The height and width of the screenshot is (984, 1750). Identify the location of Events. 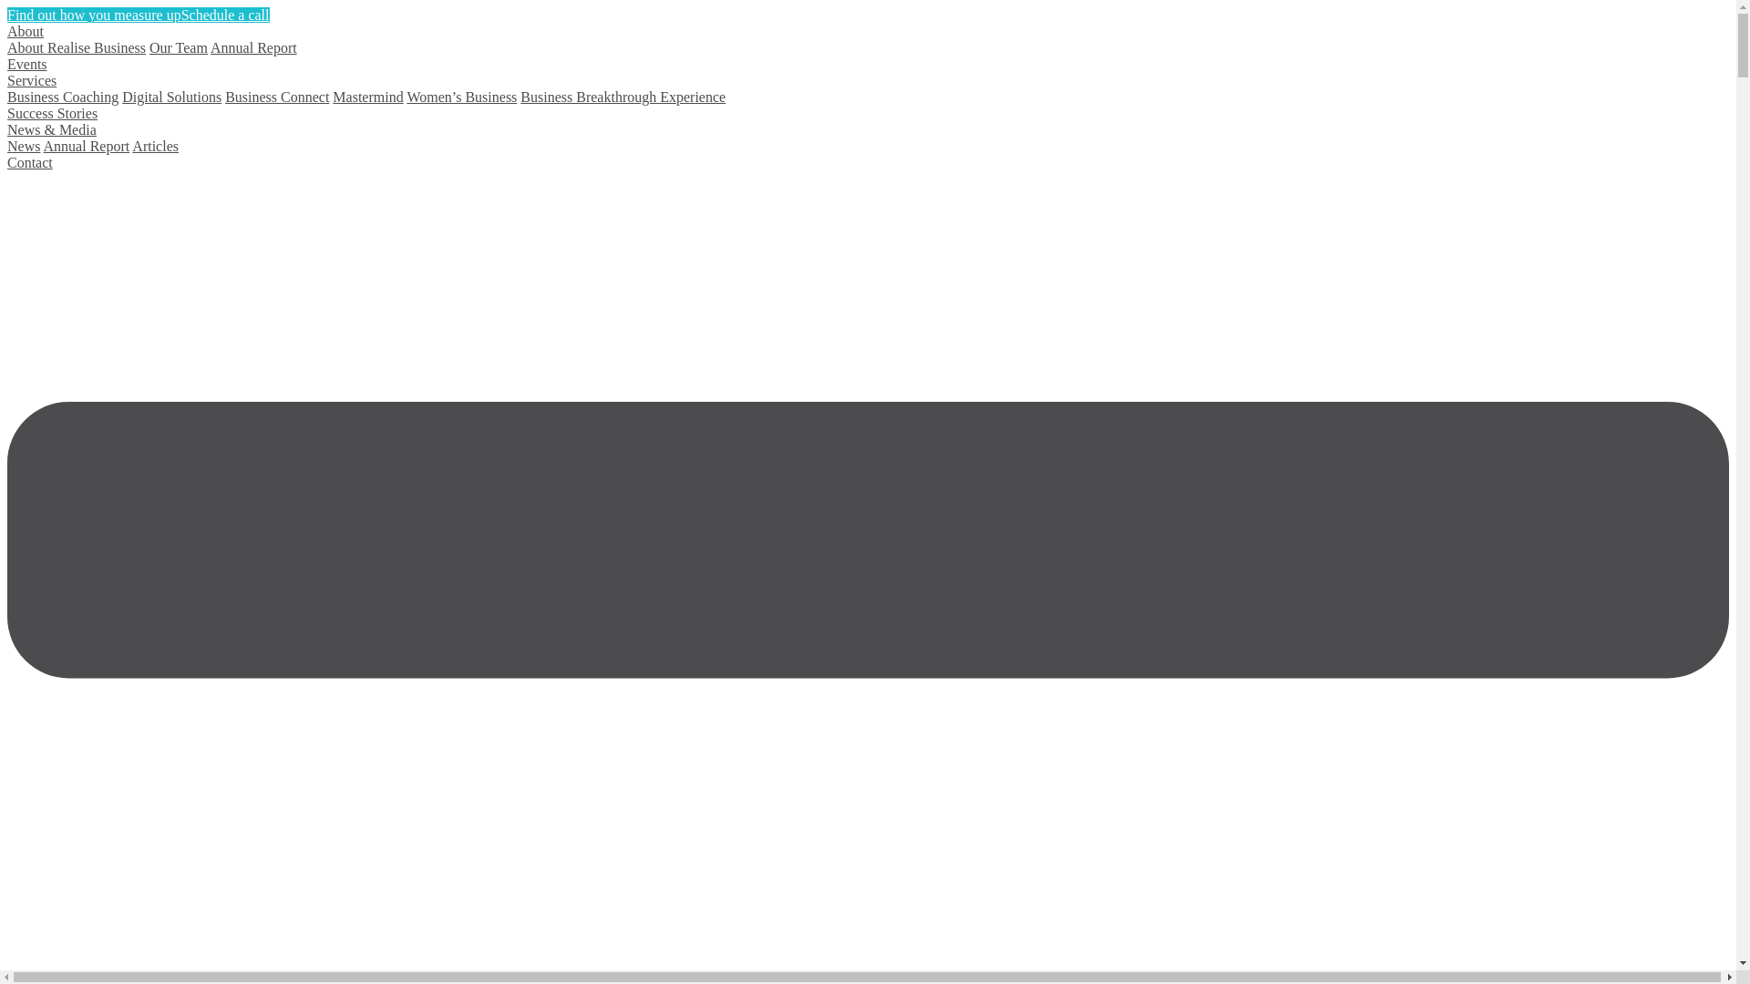
(27, 64).